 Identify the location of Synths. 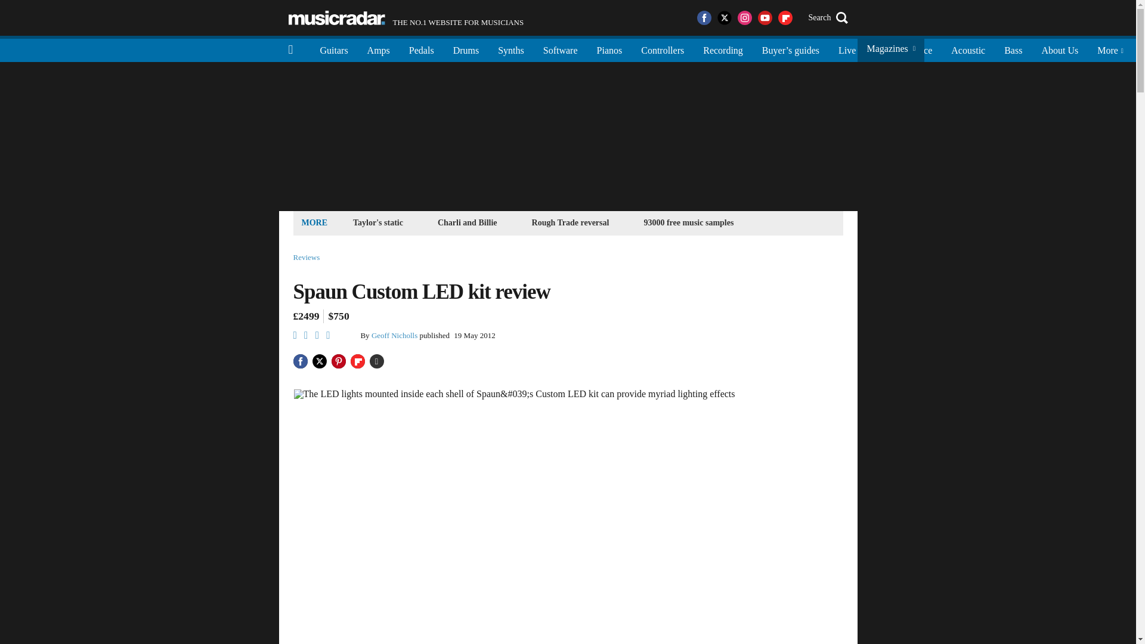
(510, 49).